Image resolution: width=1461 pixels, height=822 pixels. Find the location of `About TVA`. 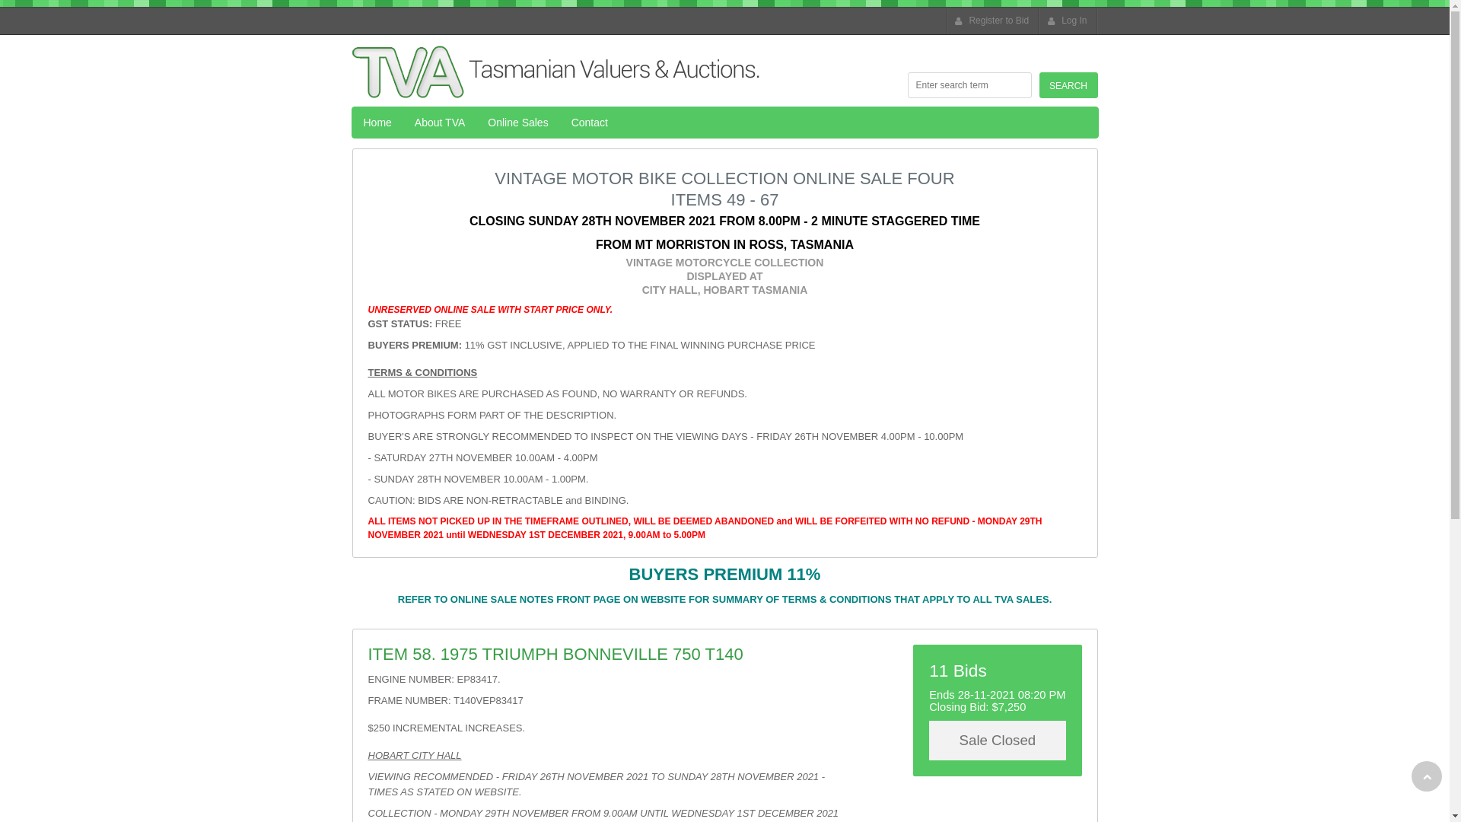

About TVA is located at coordinates (440, 122).